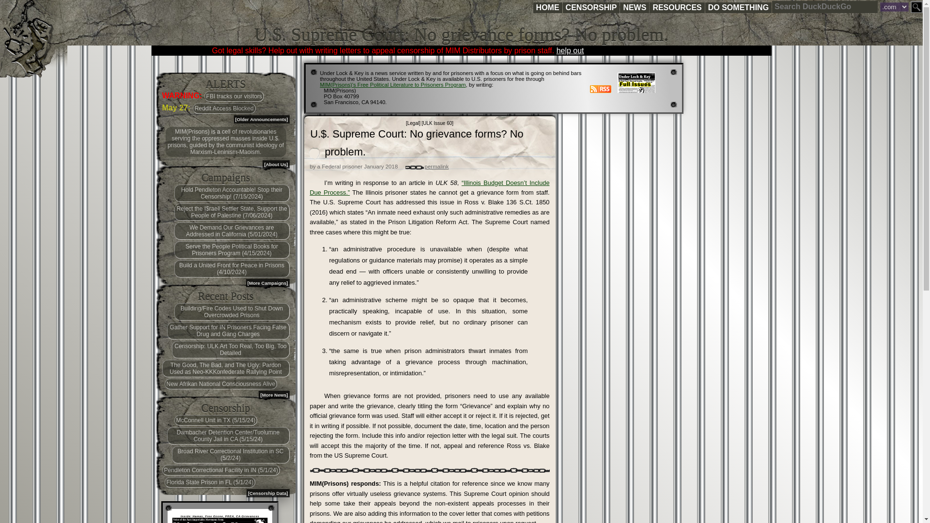 The height and width of the screenshot is (523, 930). I want to click on Censorship: ULK Art Too Real, Too Big, Too Detailed, so click(230, 350).